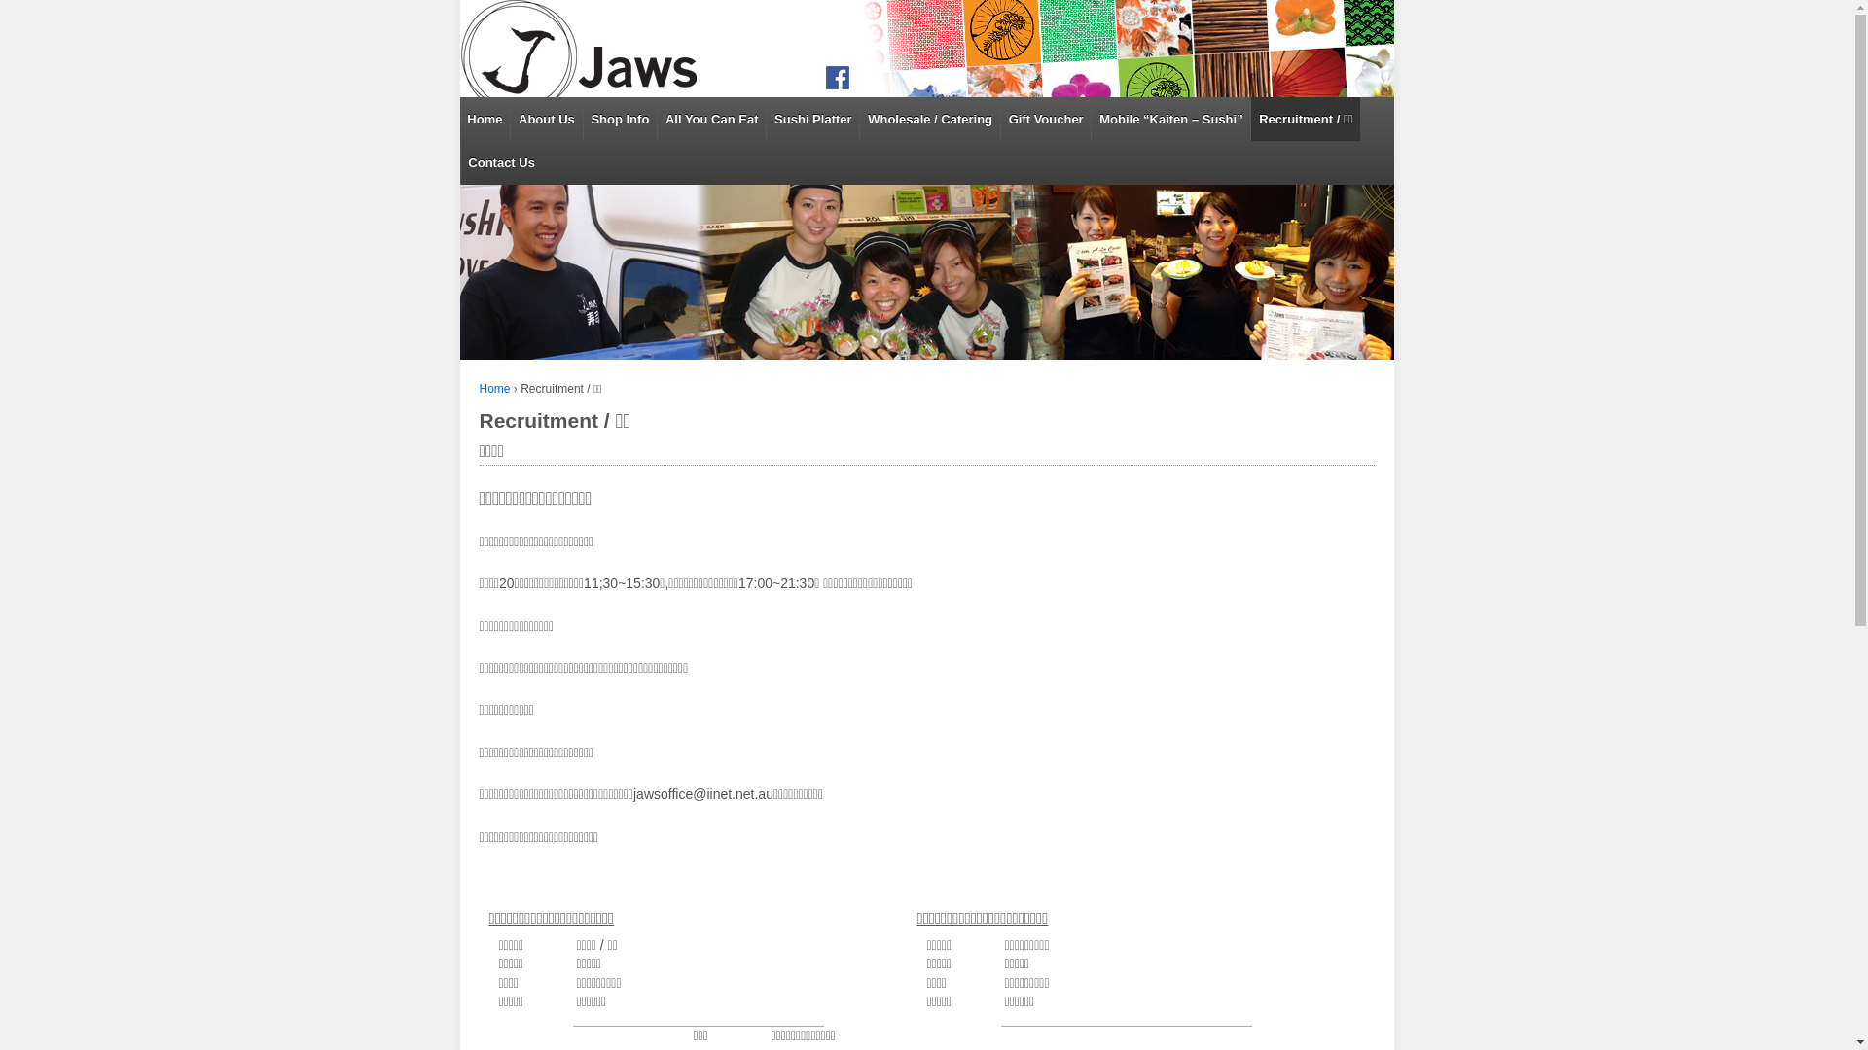 This screenshot has width=1868, height=1050. I want to click on All You Can Eat, so click(711, 119).